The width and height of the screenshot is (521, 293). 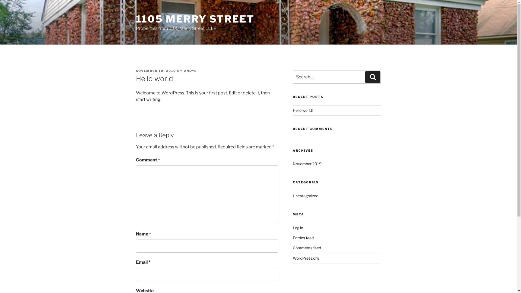 What do you see at coordinates (303, 110) in the screenshot?
I see `Hello world!` at bounding box center [303, 110].